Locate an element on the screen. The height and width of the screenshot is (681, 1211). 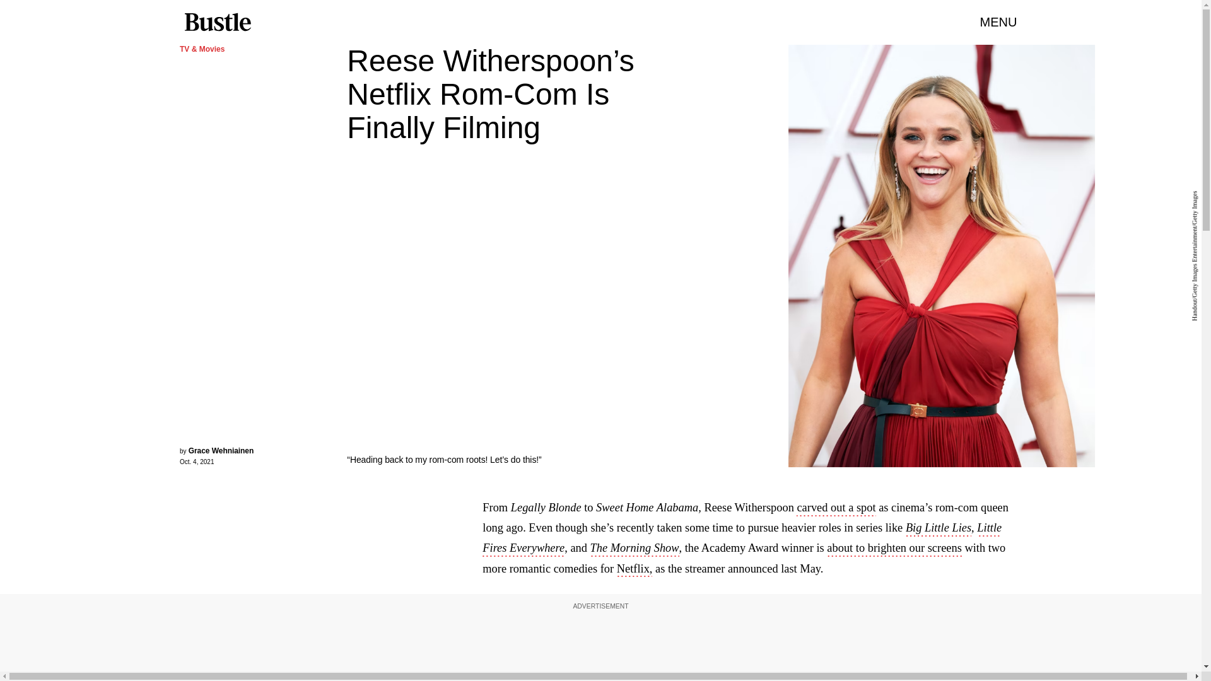
The Morning Show is located at coordinates (635, 549).